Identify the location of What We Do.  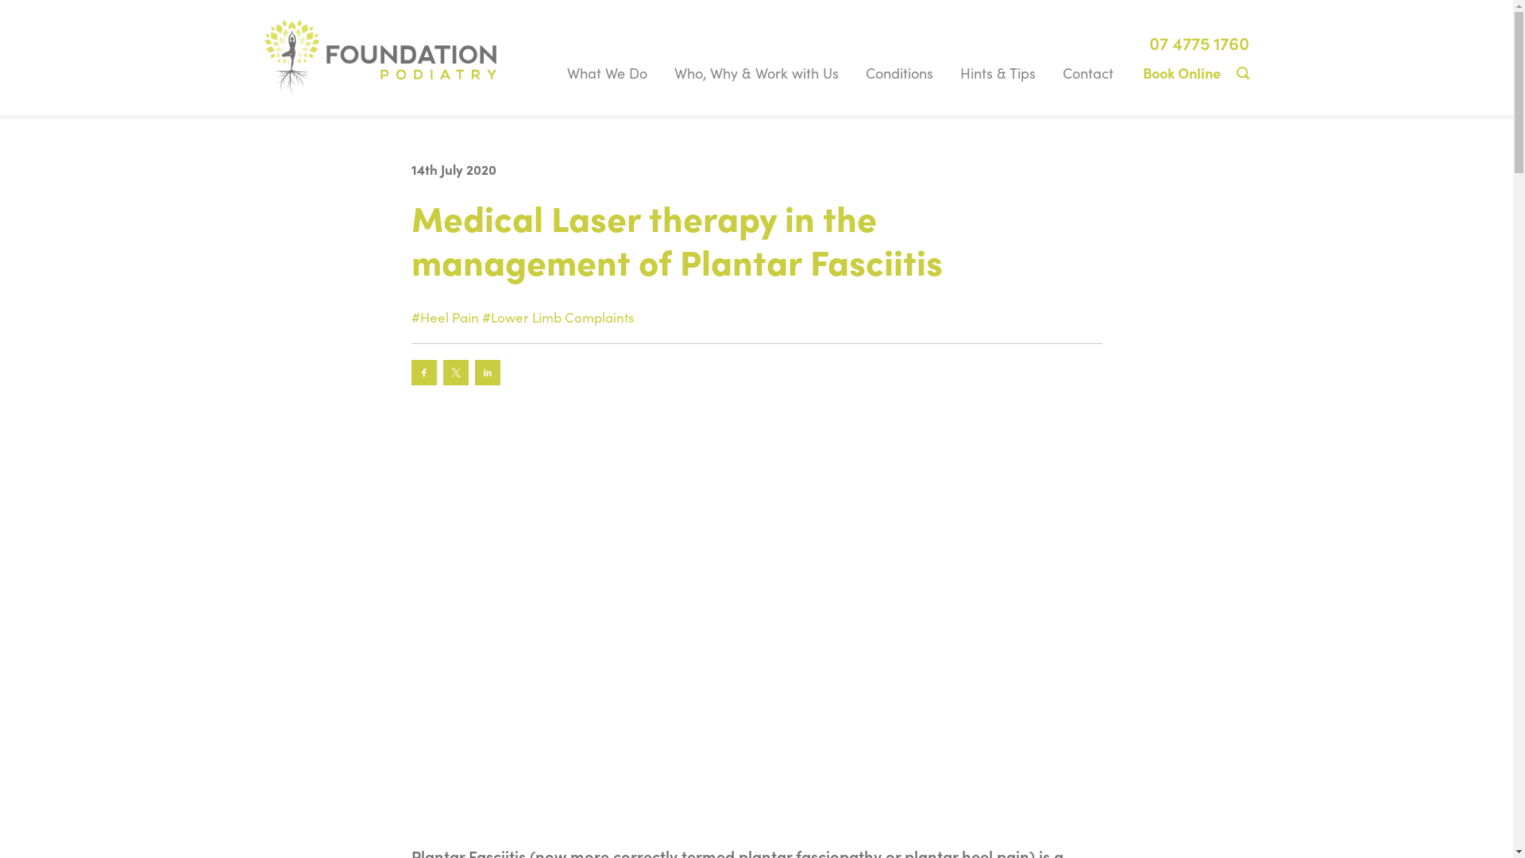
(607, 73).